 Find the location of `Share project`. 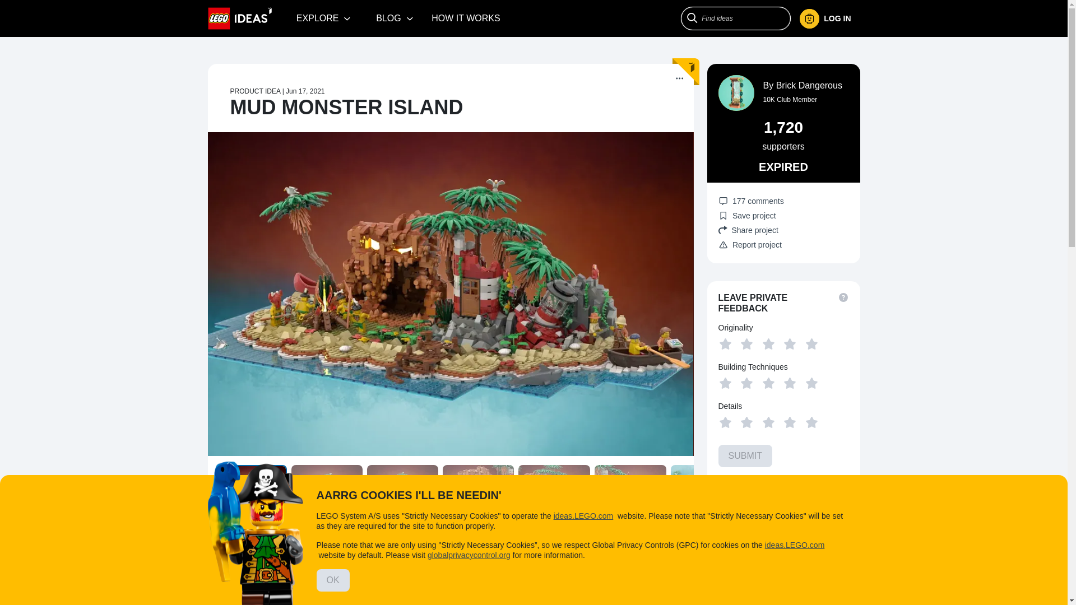

Share project is located at coordinates (783, 230).